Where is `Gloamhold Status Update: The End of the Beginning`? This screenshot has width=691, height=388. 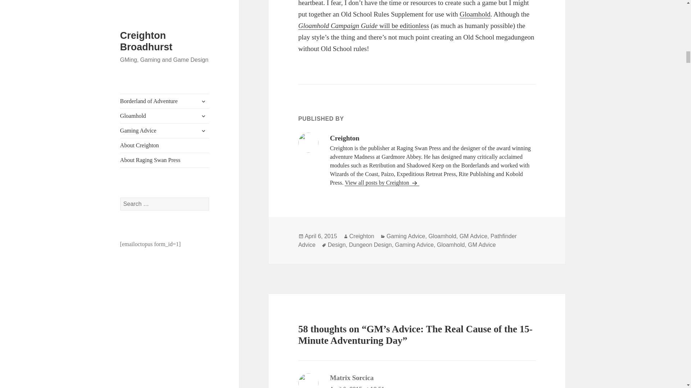
Gloamhold Status Update: The End of the Beginning is located at coordinates (363, 26).